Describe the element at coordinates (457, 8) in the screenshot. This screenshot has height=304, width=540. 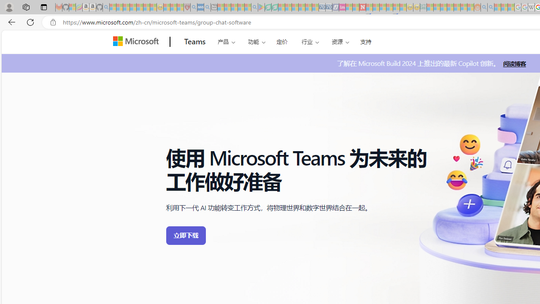
I see `Kinda Frugal - MSN - Sleeping` at that location.